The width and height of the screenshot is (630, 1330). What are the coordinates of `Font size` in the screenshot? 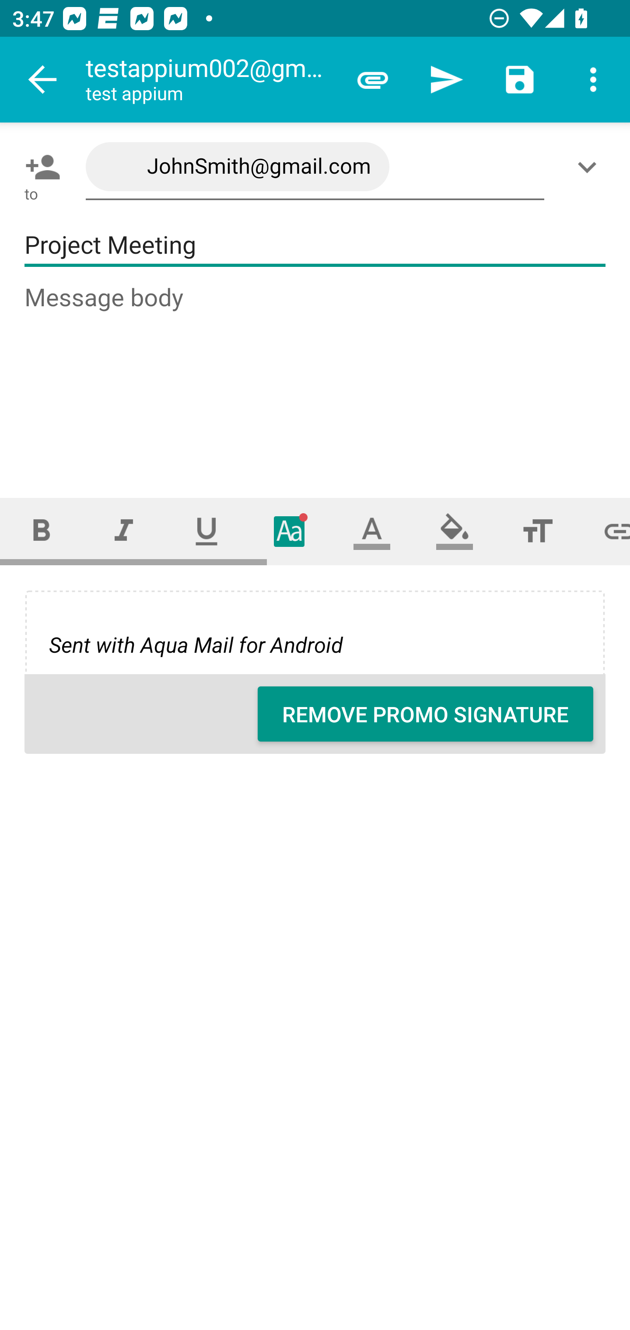 It's located at (537, 531).